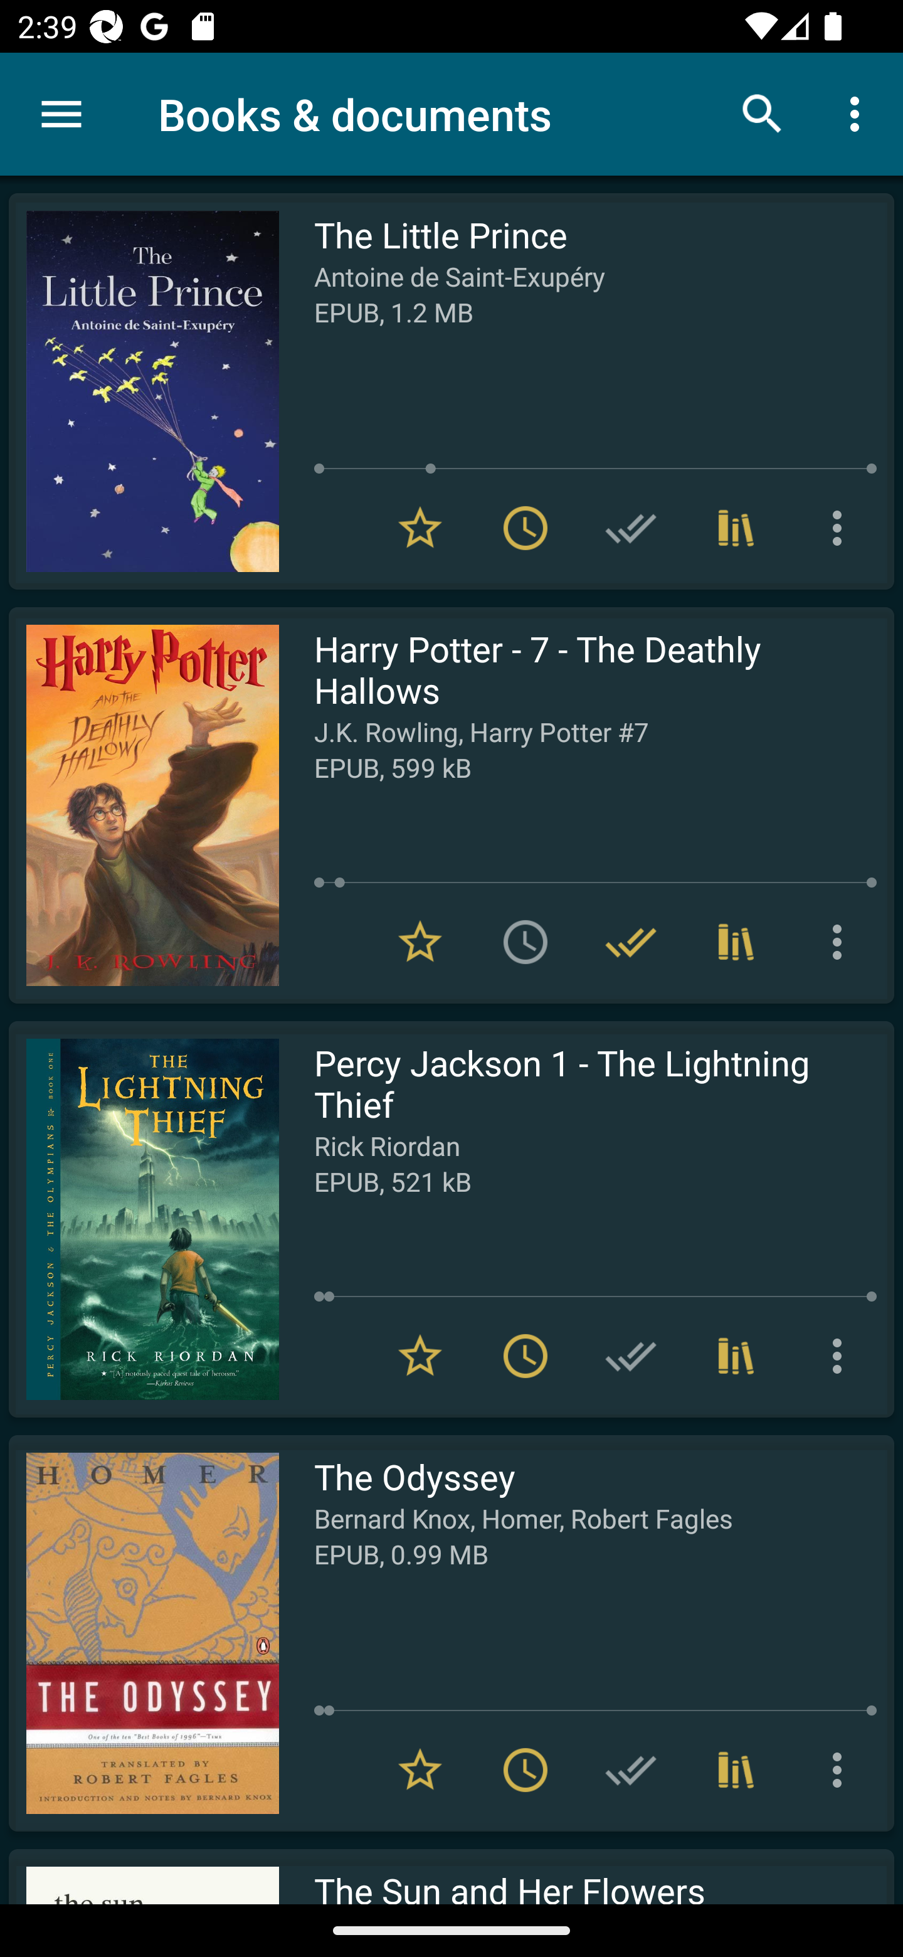  Describe the element at coordinates (859, 113) in the screenshot. I see `More options` at that location.